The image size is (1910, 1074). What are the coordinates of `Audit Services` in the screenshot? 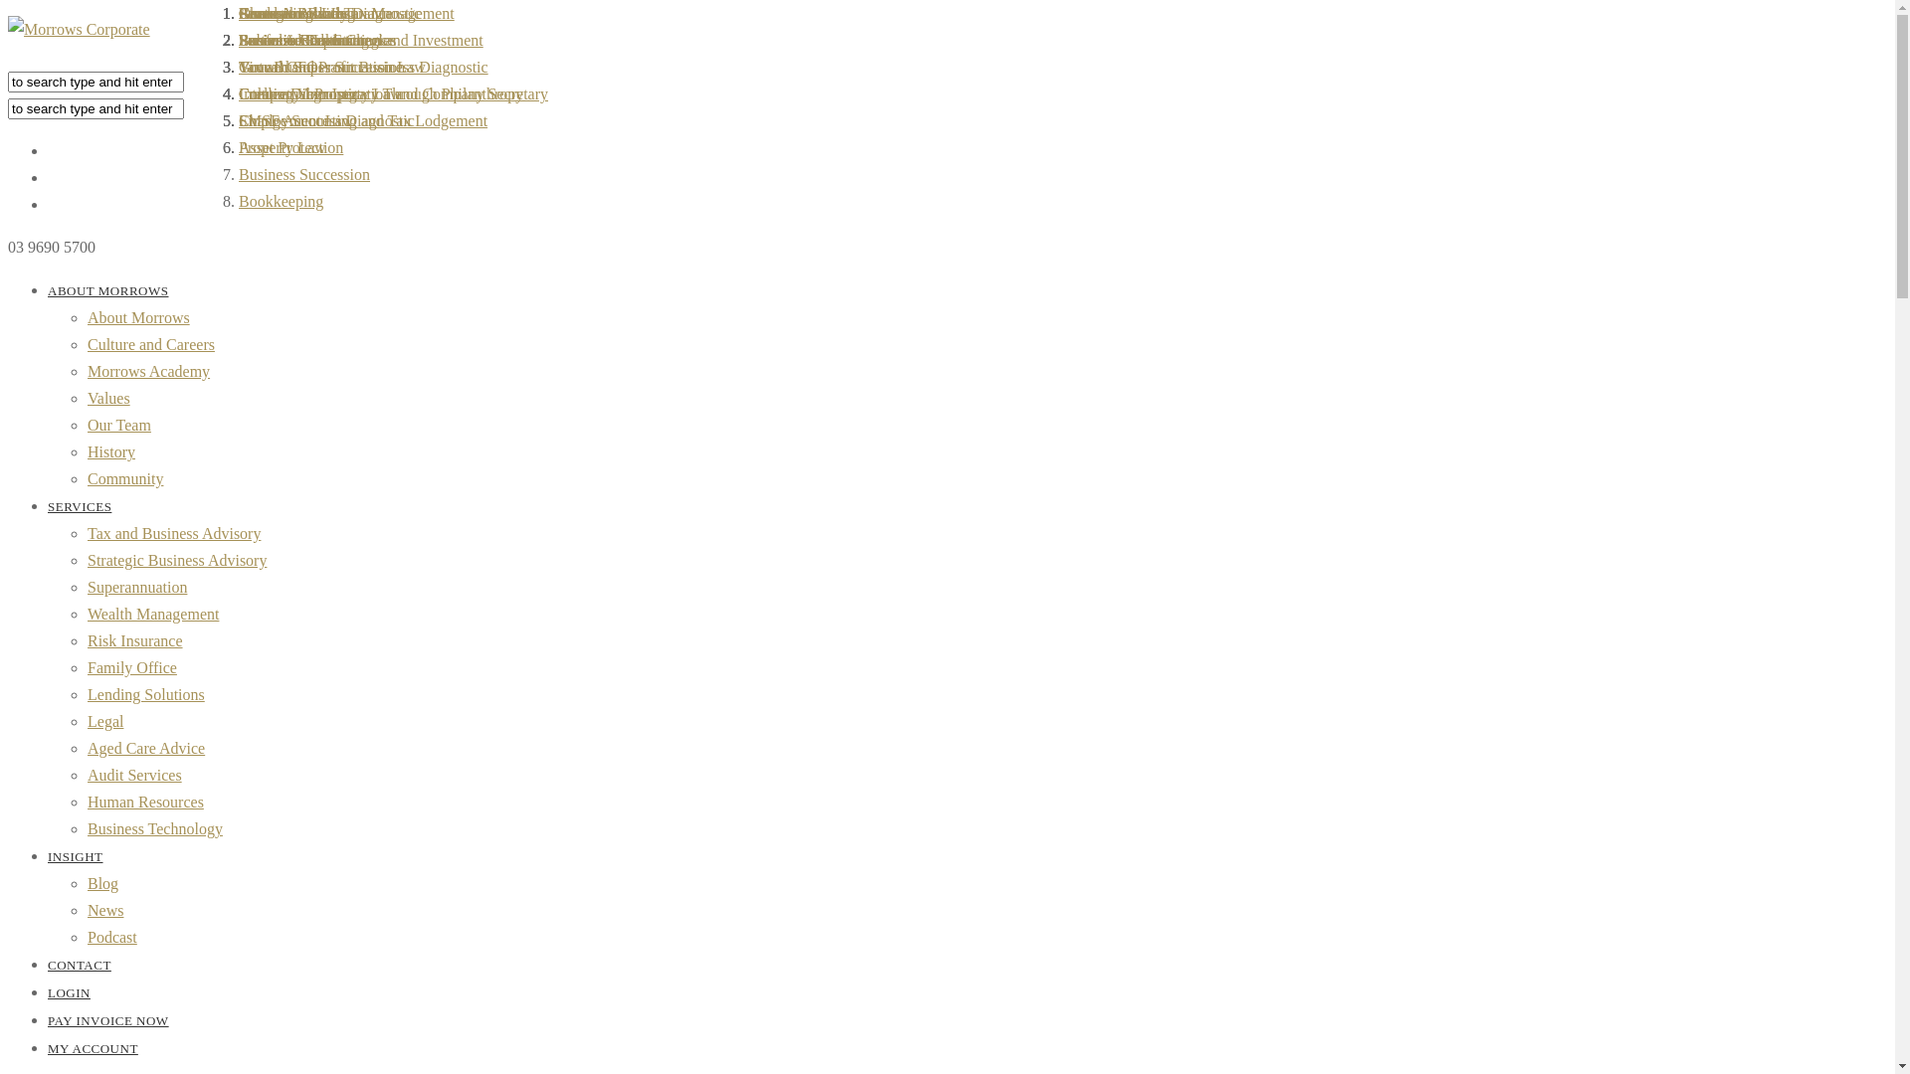 It's located at (135, 776).